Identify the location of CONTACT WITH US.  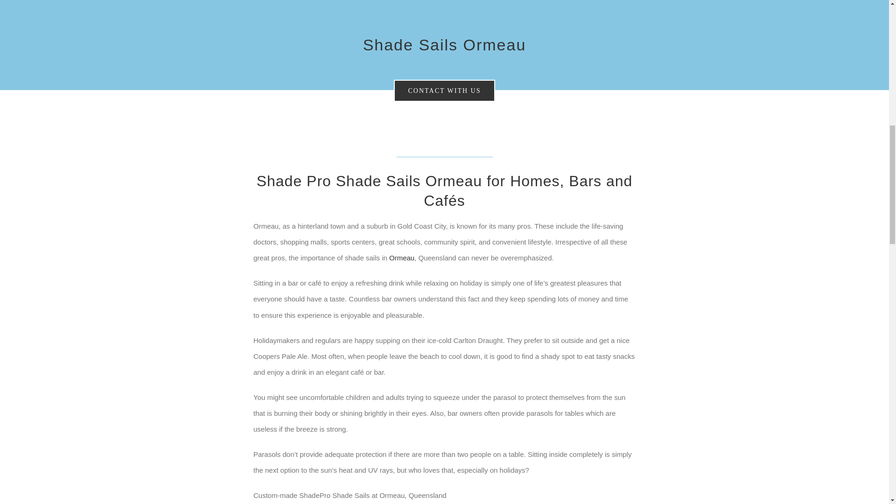
(444, 91).